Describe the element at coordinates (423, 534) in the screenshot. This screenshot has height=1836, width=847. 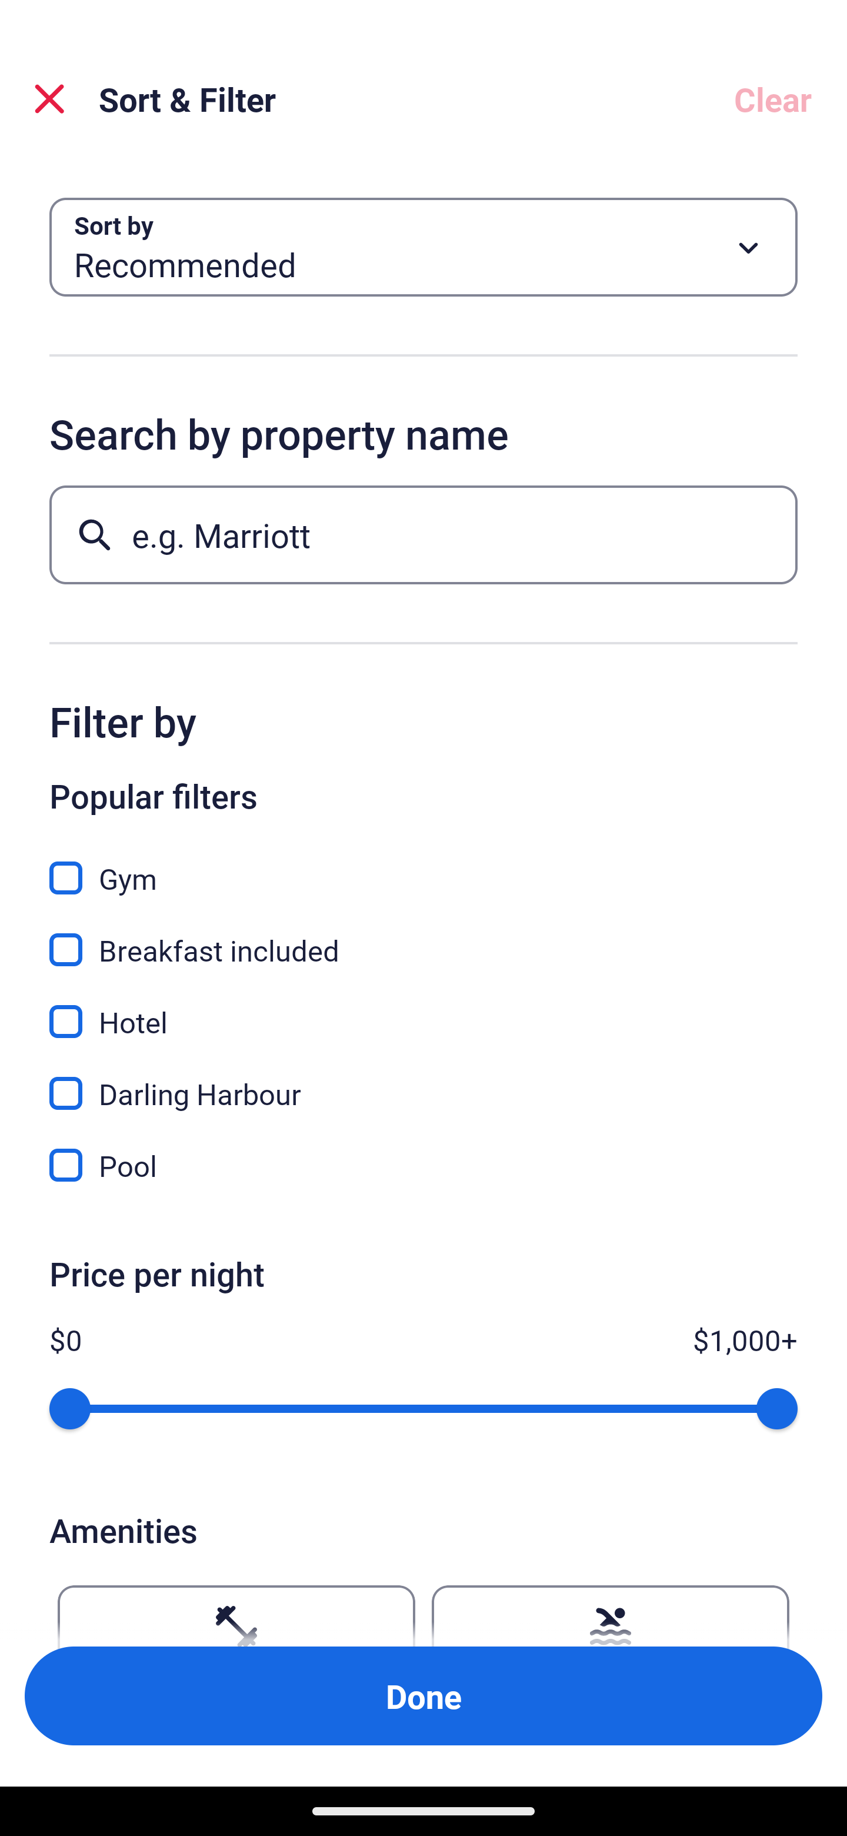
I see `e.g. Marriott Button` at that location.